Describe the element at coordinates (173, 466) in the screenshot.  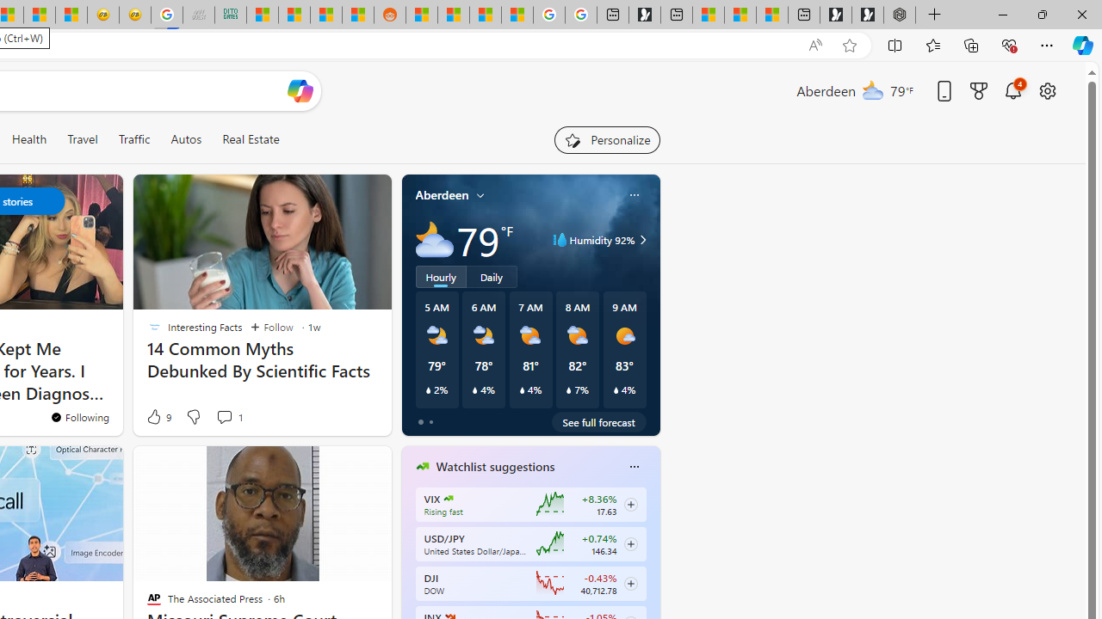
I see `Hide this story` at that location.